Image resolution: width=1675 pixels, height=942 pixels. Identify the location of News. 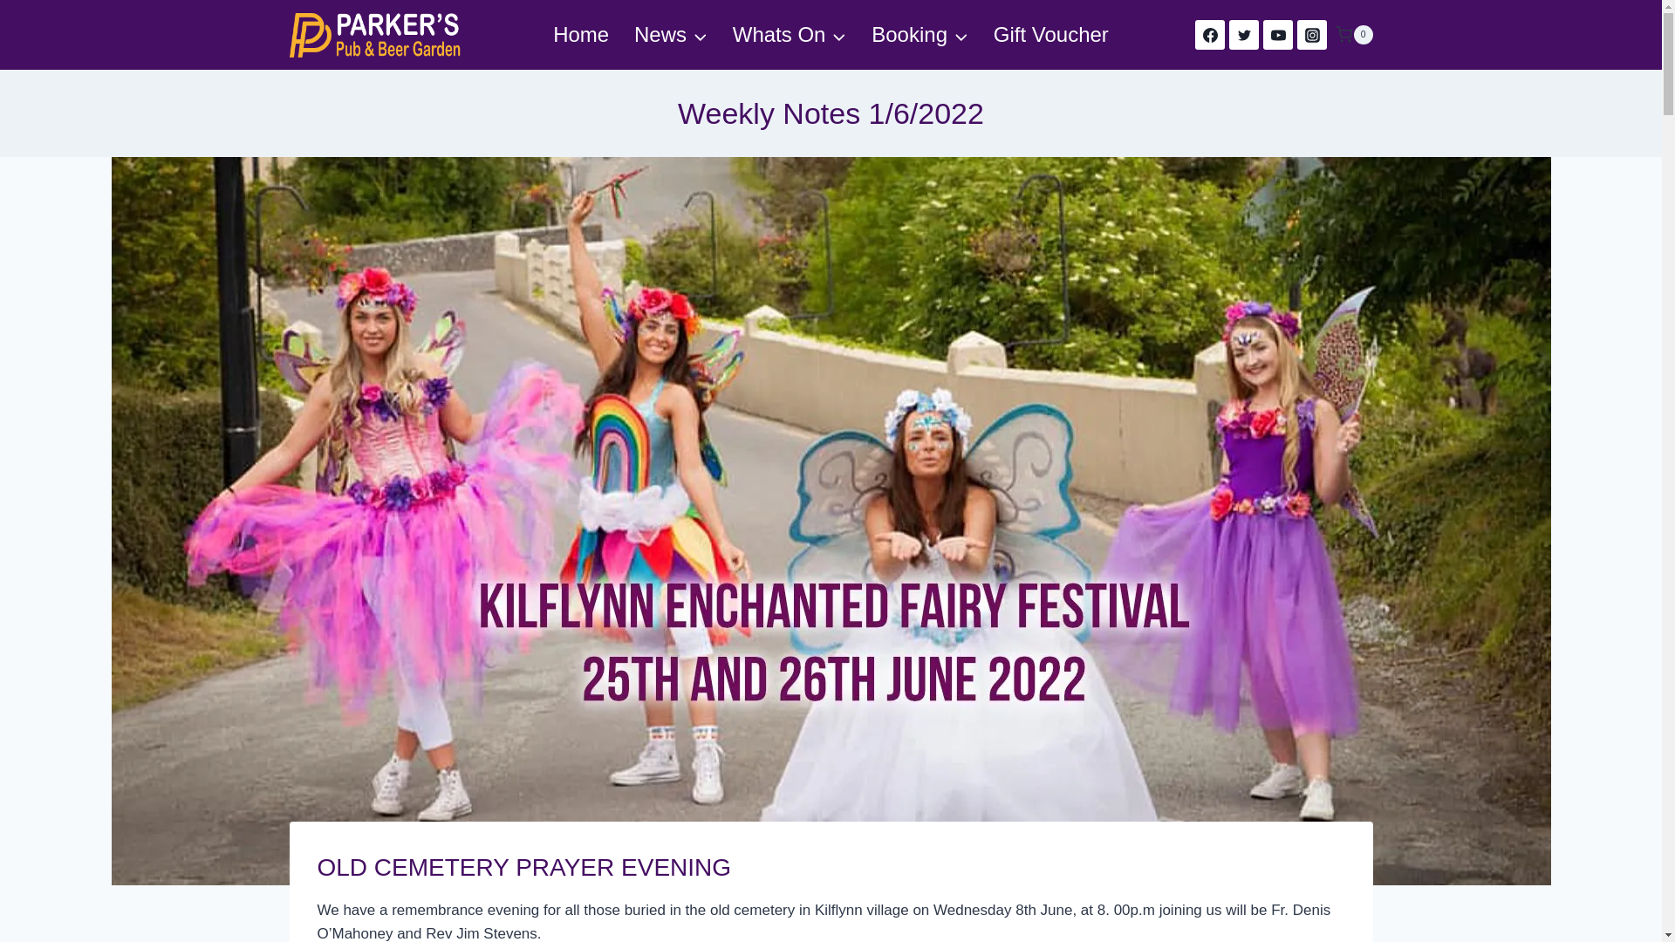
(670, 35).